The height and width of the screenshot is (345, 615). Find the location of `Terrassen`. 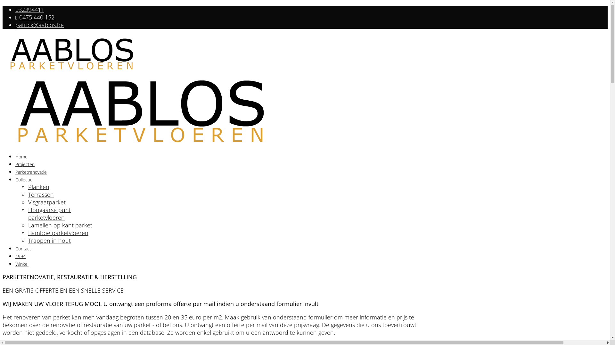

Terrassen is located at coordinates (41, 194).